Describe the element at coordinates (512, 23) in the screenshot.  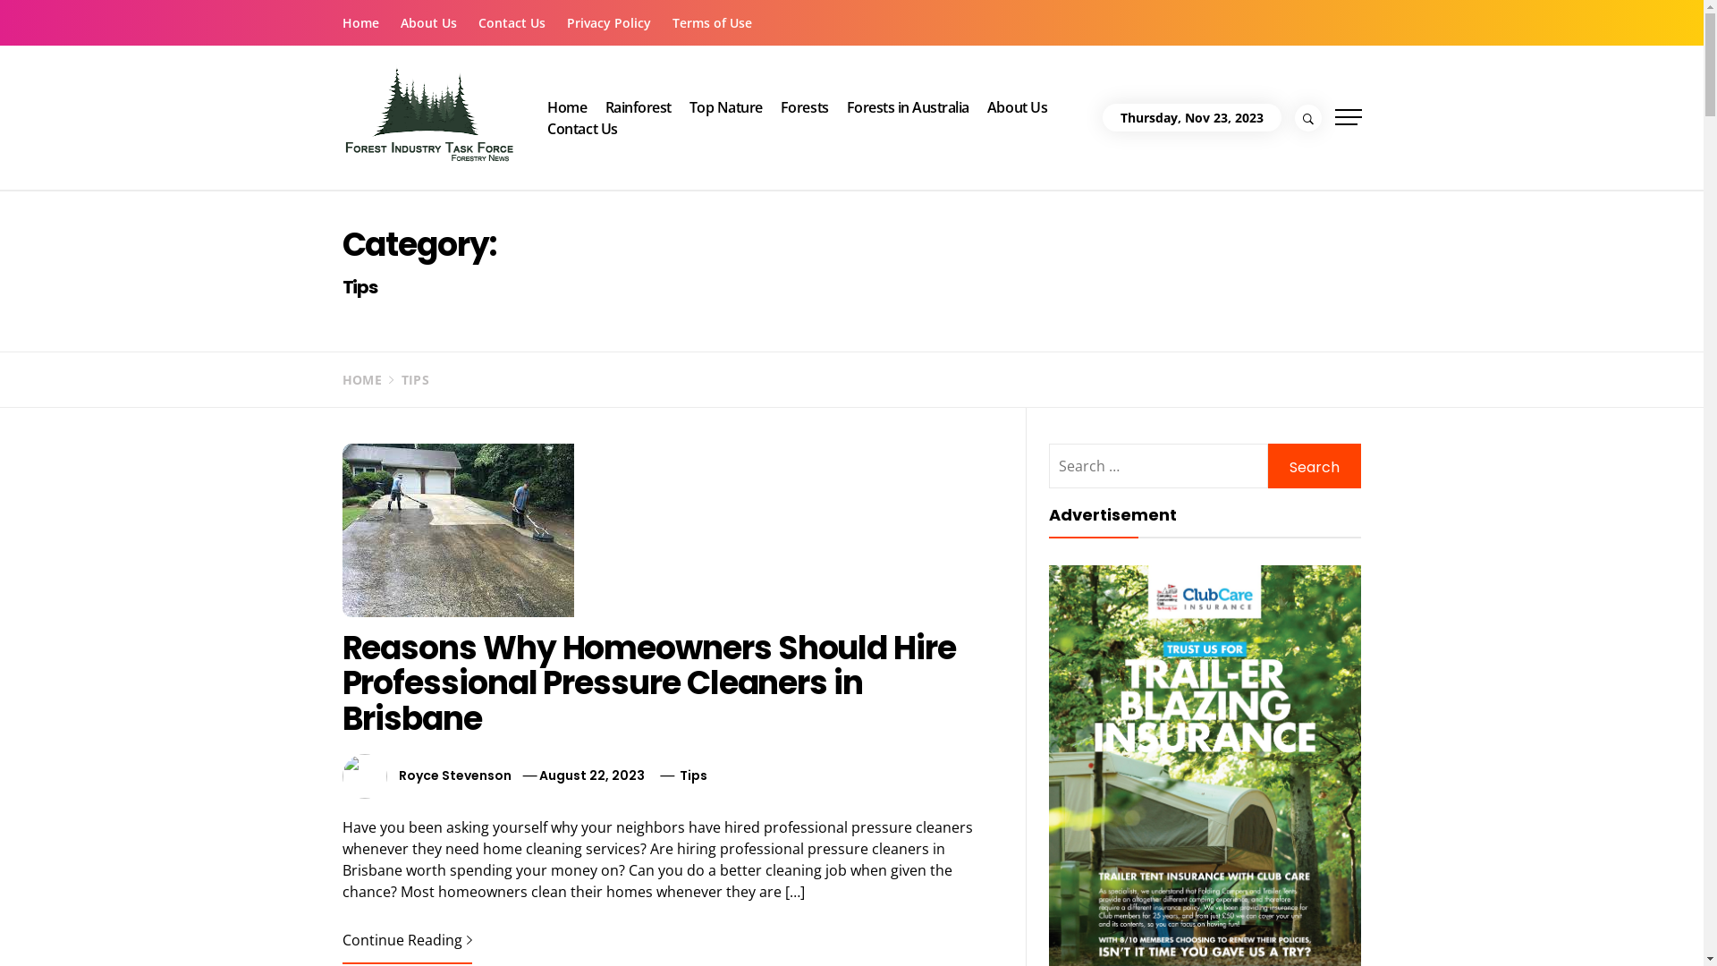
I see `Contact Us` at that location.